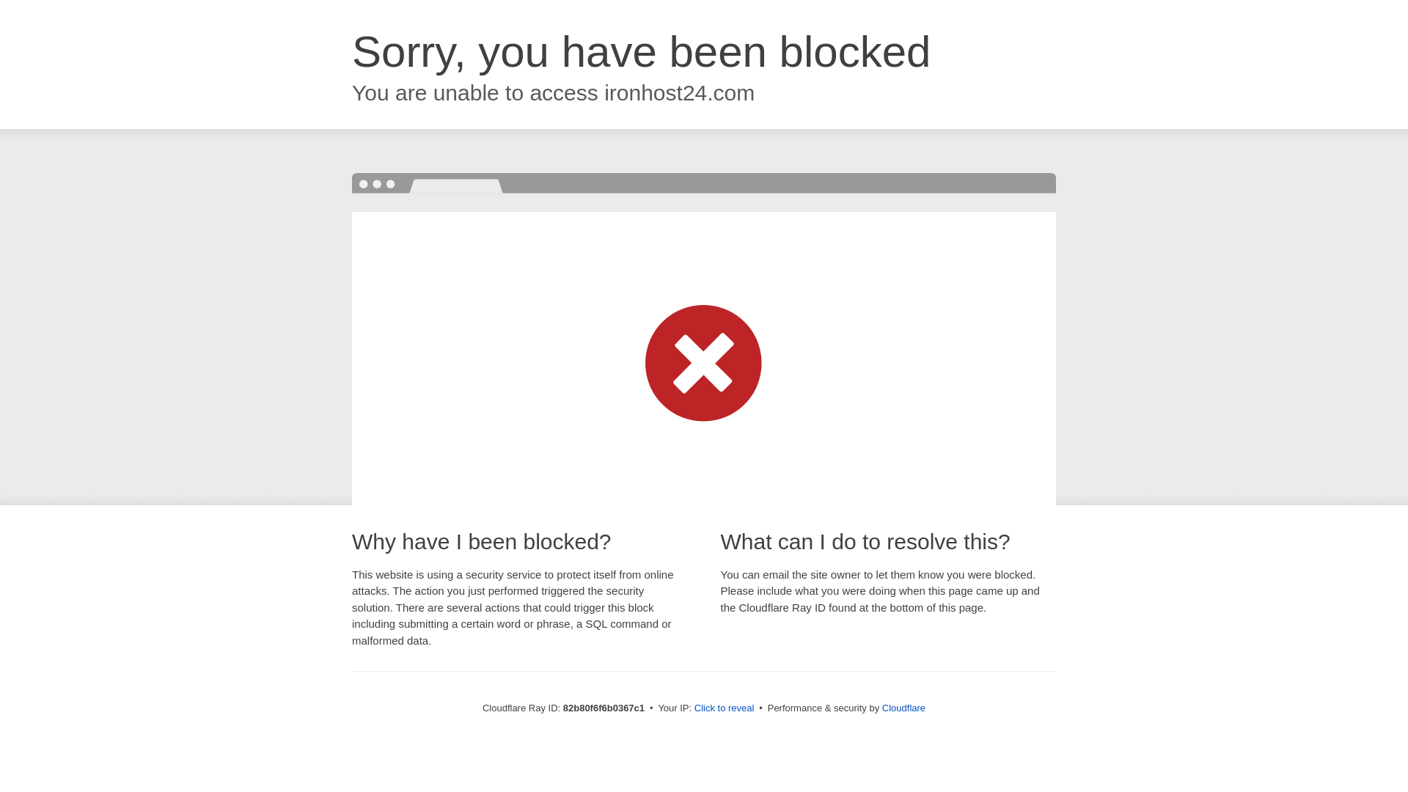 The image size is (1408, 792). Describe the element at coordinates (725, 708) in the screenshot. I see `Click to reveal` at that location.